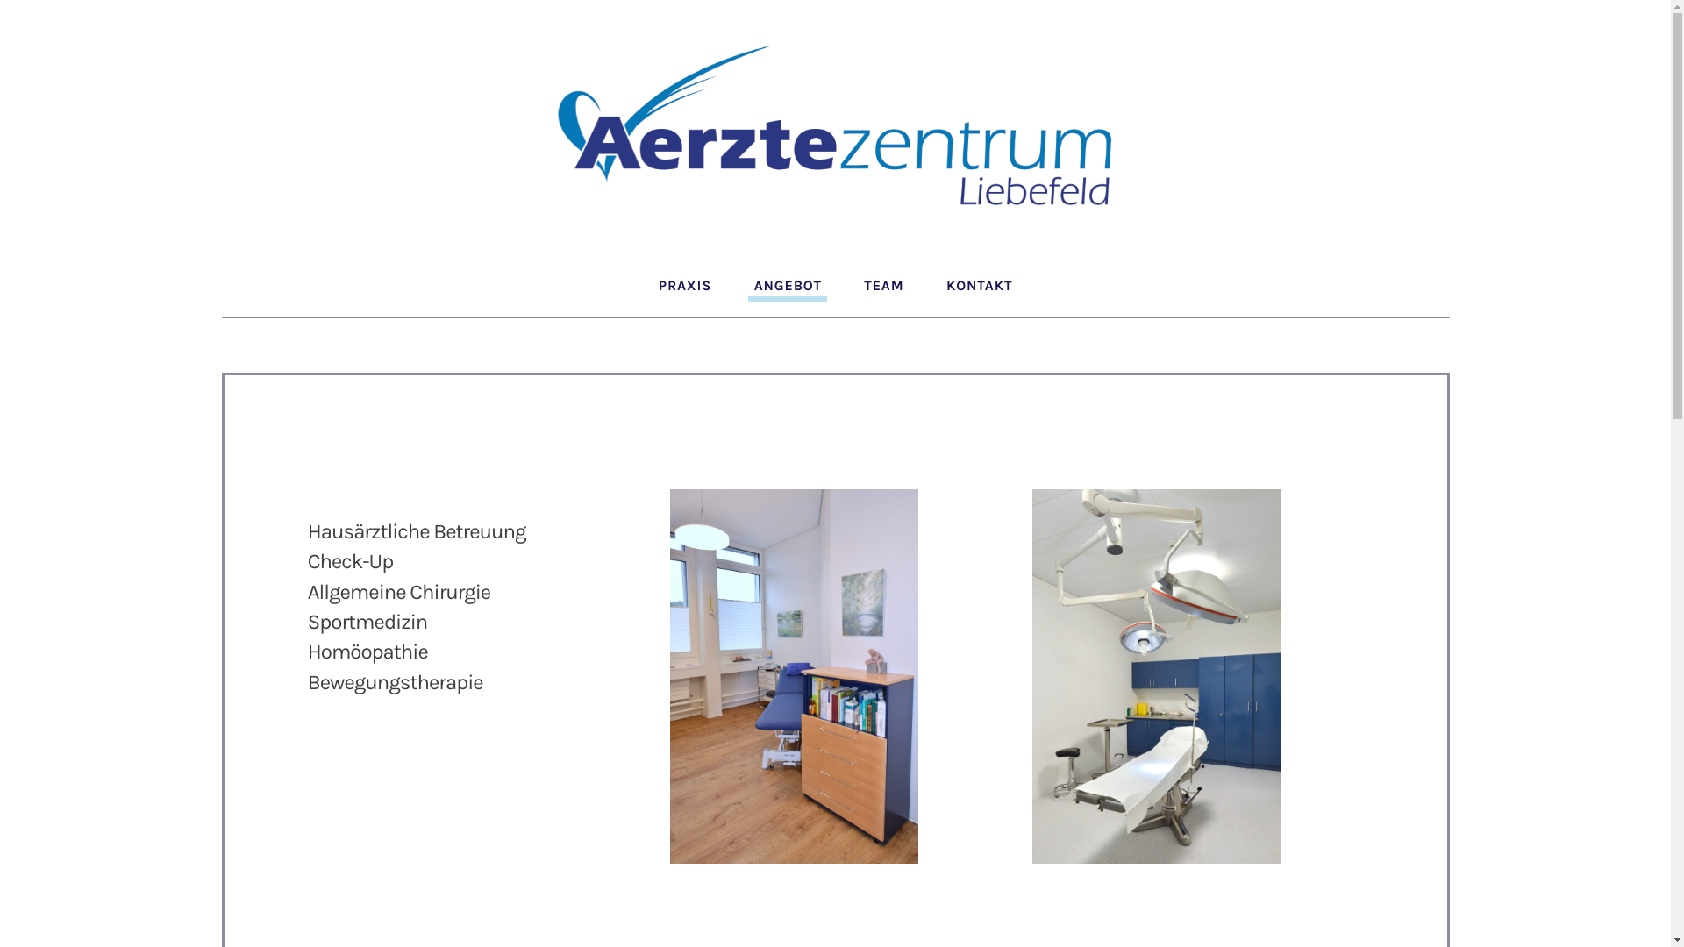 The width and height of the screenshot is (1684, 947). What do you see at coordinates (684, 288) in the screenshot?
I see `PRAXIS` at bounding box center [684, 288].